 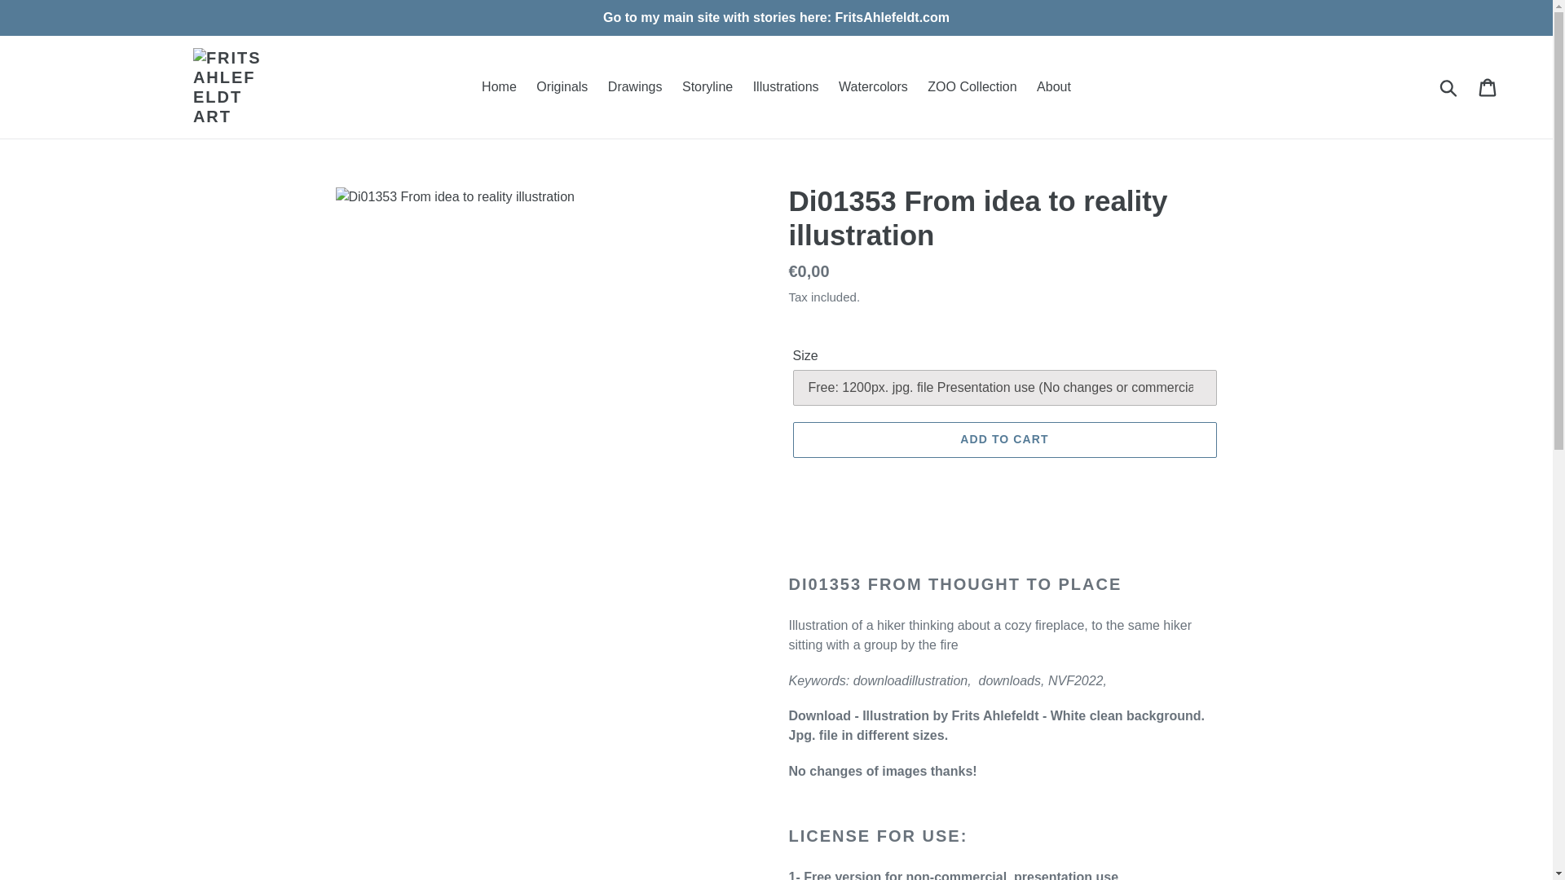 What do you see at coordinates (786, 86) in the screenshot?
I see `Illustrations` at bounding box center [786, 86].